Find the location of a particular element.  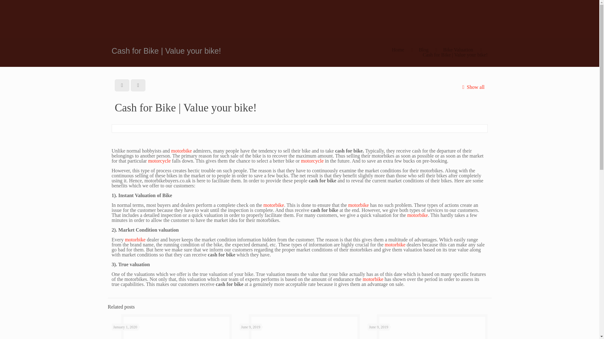

motorcycle is located at coordinates (312, 161).